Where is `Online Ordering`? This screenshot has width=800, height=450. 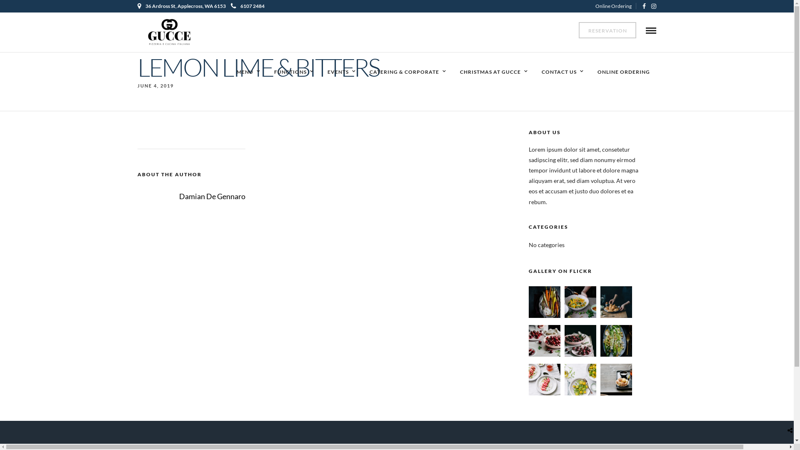 Online Ordering is located at coordinates (616, 6).